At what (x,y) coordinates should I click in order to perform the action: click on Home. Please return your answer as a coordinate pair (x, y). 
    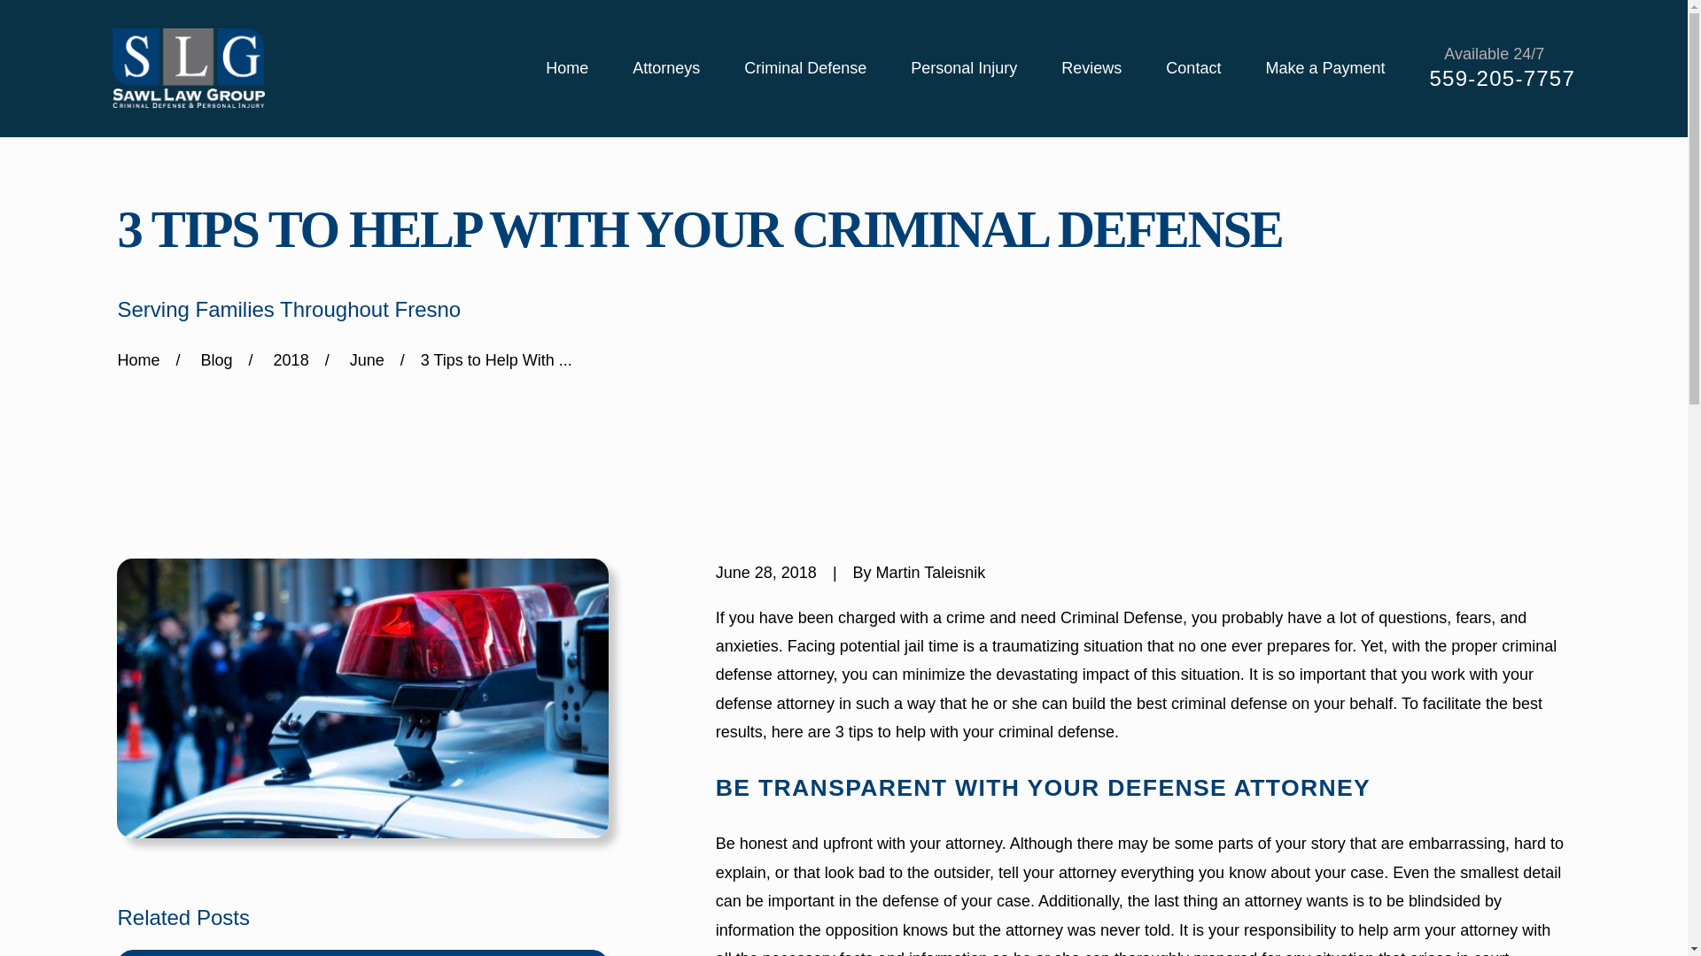
    Looking at the image, I should click on (188, 68).